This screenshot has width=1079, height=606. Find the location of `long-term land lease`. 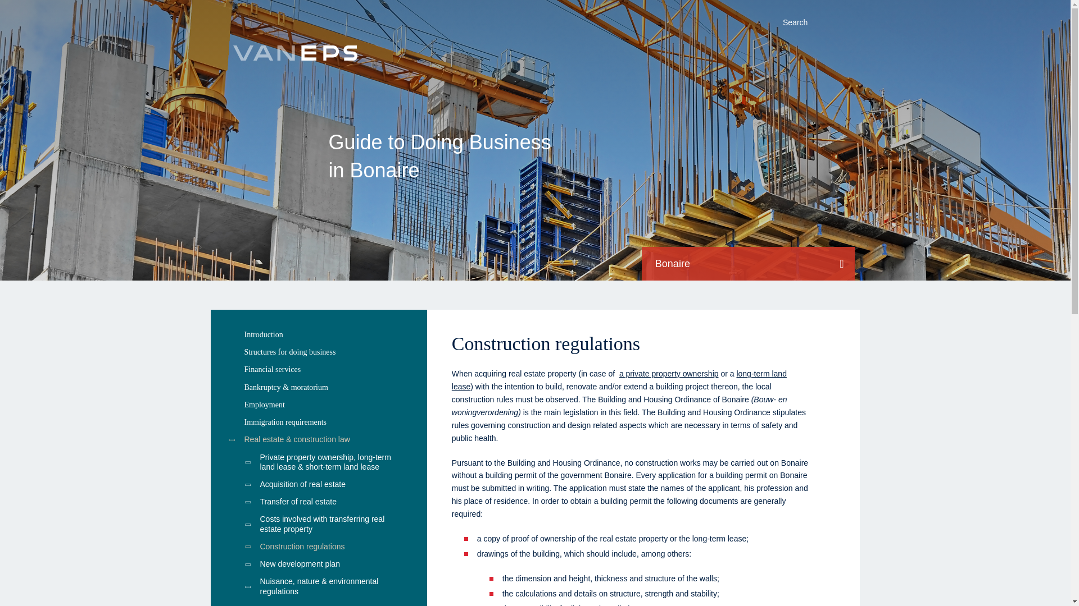

long-term land lease is located at coordinates (619, 379).